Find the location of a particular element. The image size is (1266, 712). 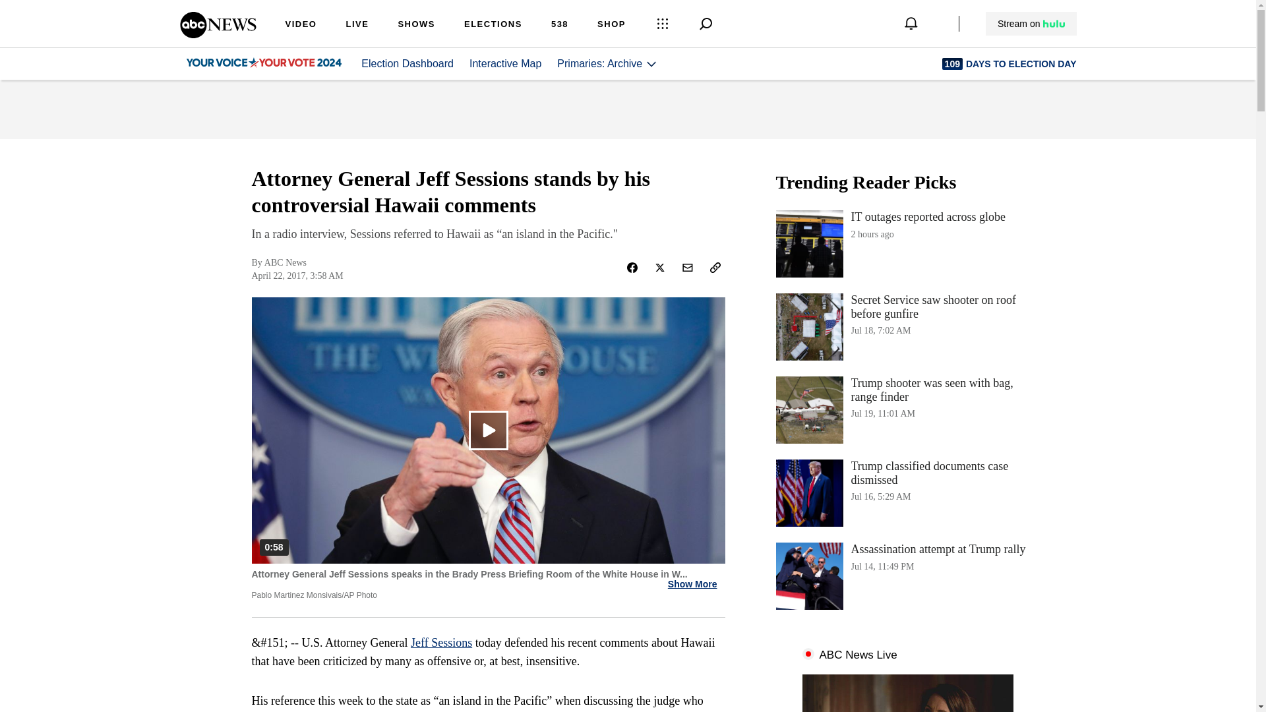

Election Dashboard is located at coordinates (407, 63).